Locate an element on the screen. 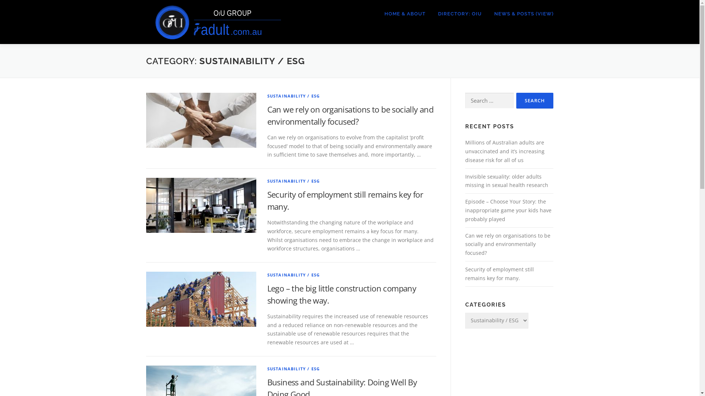 This screenshot has height=396, width=705. Security of employment still remains key for many. is located at coordinates (345, 200).